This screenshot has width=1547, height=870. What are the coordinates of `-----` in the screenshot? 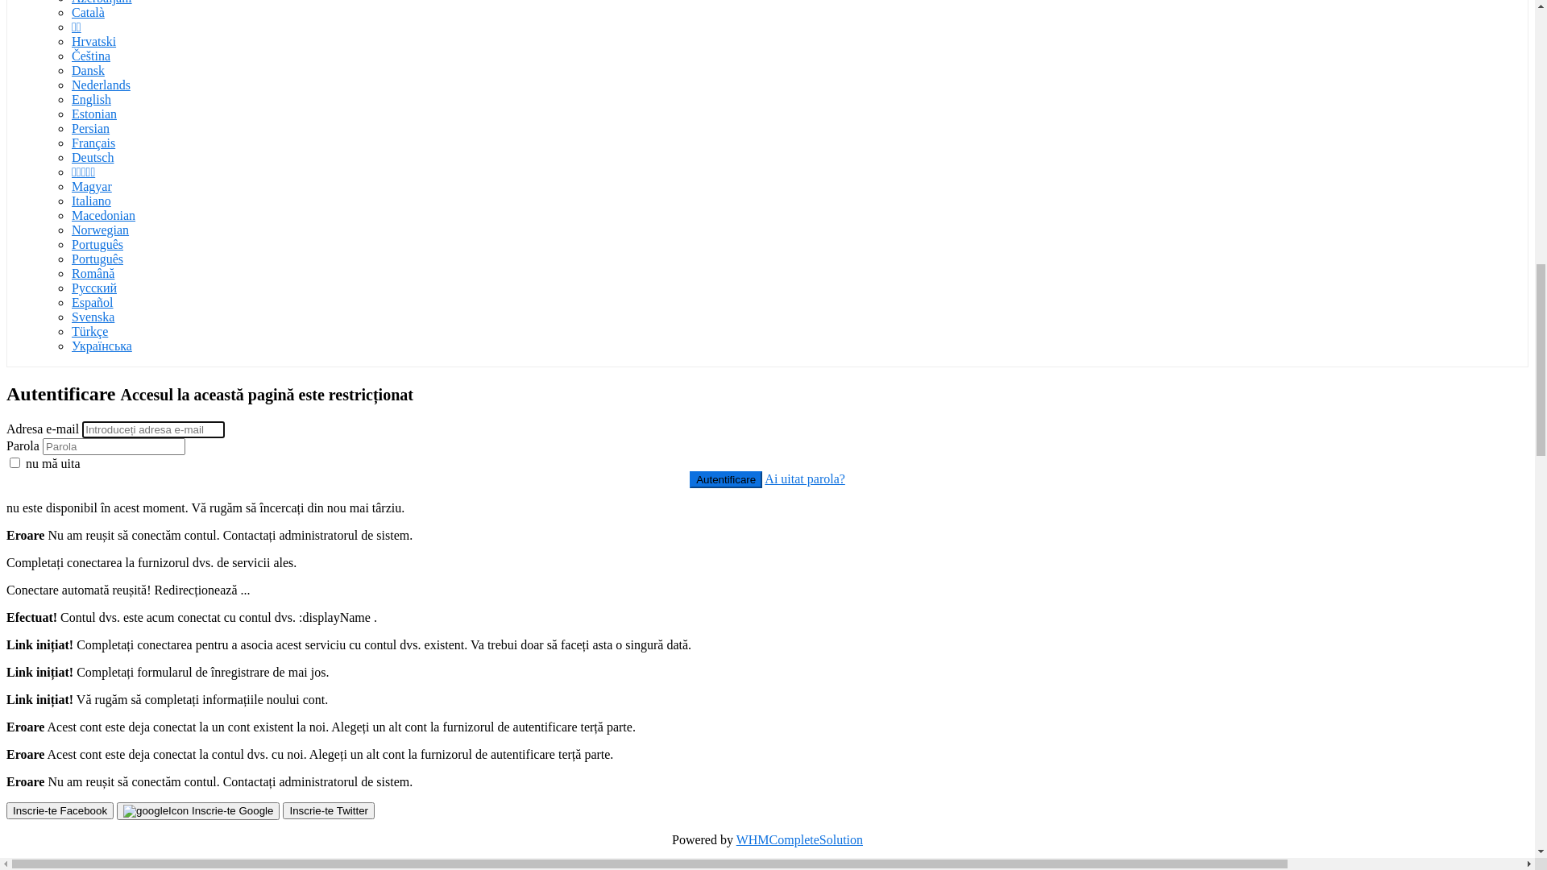 It's located at (82, 493).